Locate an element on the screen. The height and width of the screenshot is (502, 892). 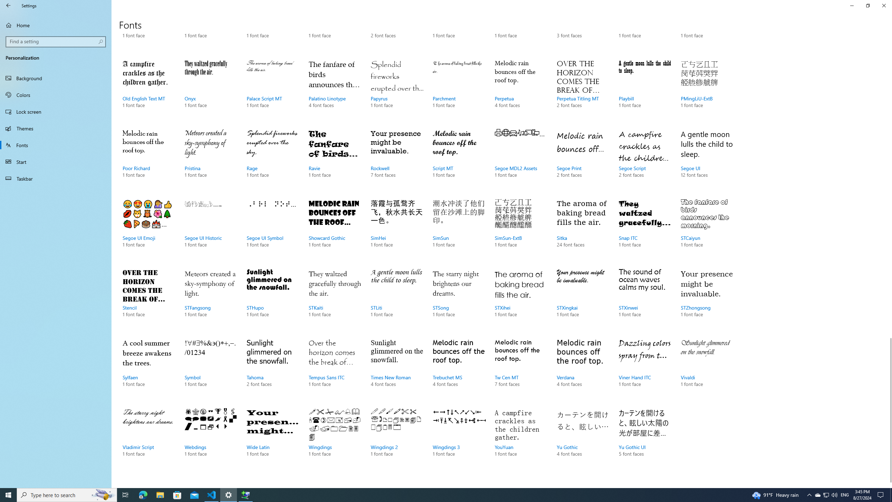
Lock screen is located at coordinates (56, 112).